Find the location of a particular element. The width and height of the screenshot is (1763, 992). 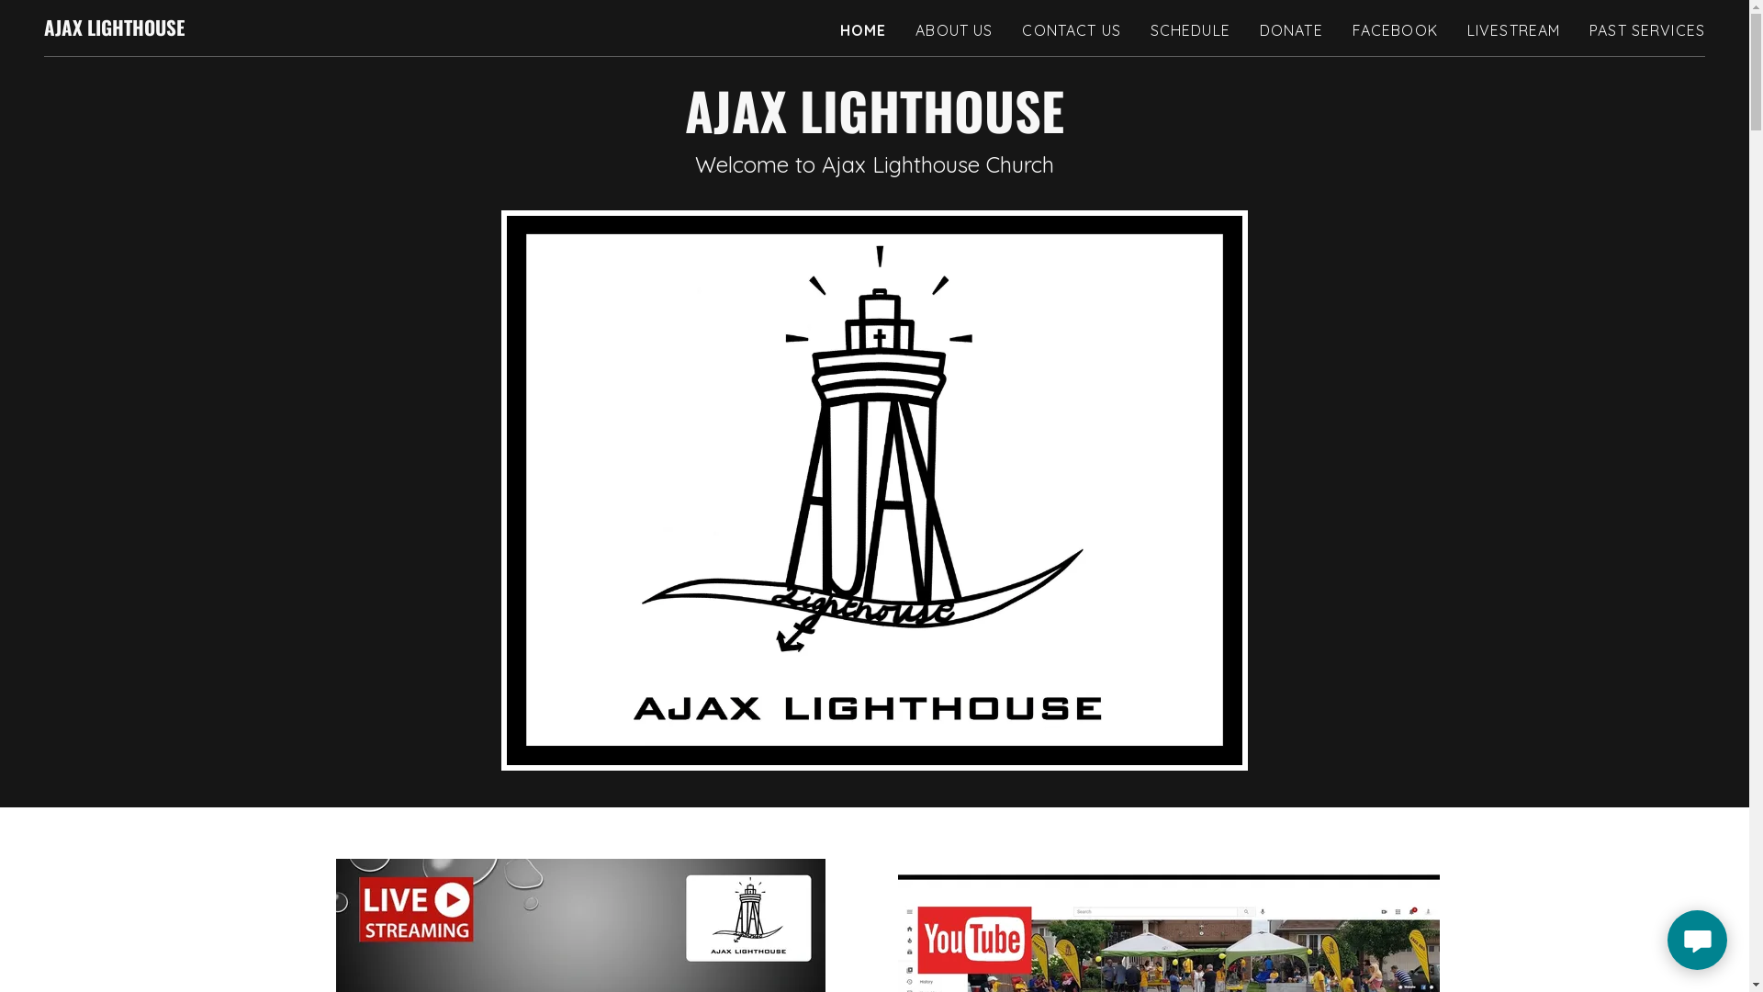

ABOUT US is located at coordinates (954, 30).